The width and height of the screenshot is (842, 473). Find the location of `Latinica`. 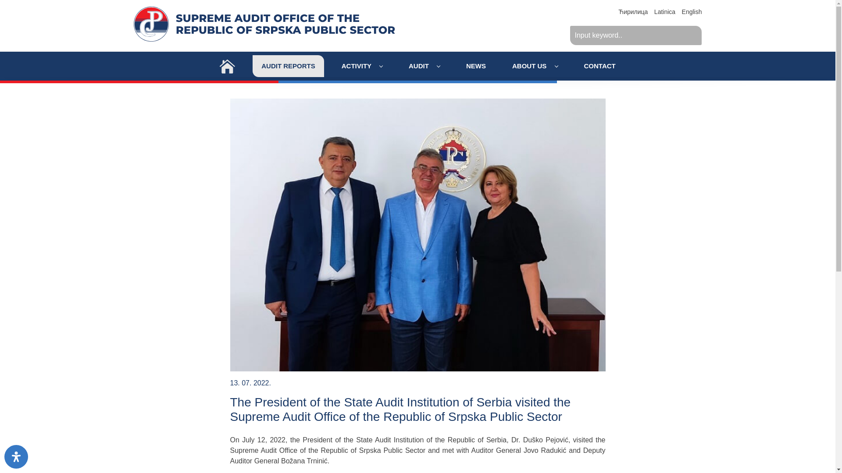

Latinica is located at coordinates (664, 11).